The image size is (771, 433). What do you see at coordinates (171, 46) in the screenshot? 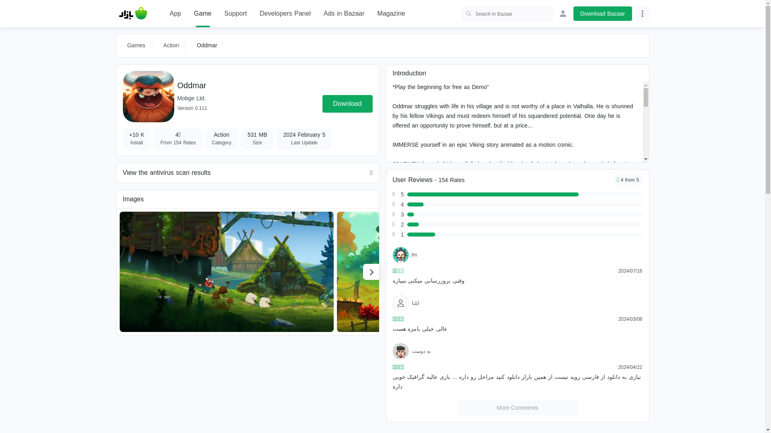
I see `Action` at bounding box center [171, 46].